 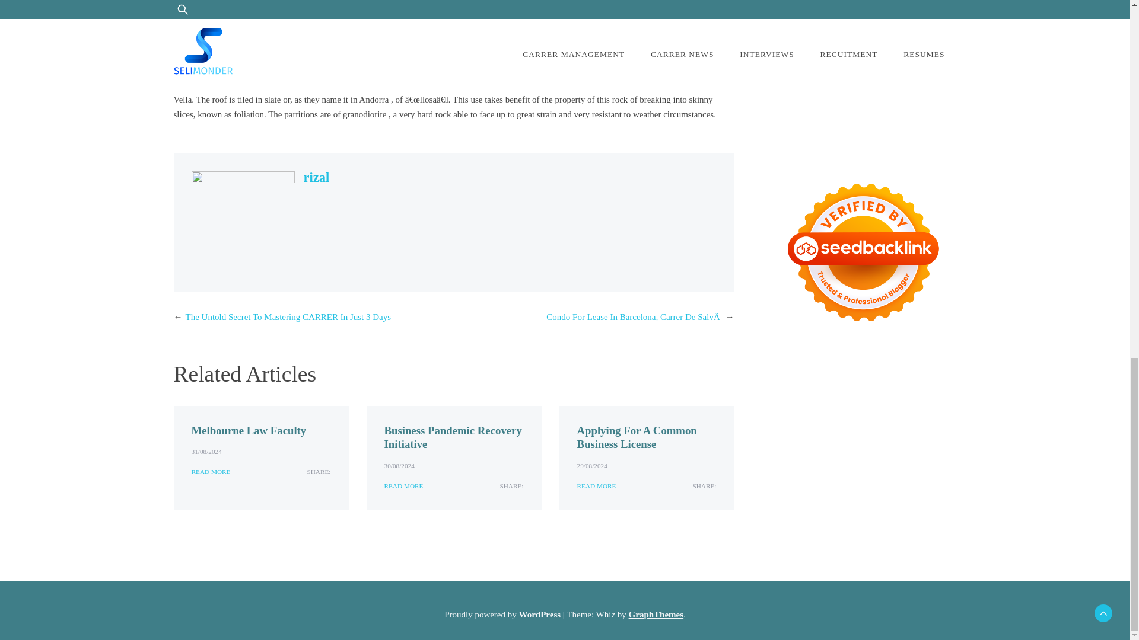 I want to click on READ MORE, so click(x=596, y=486).